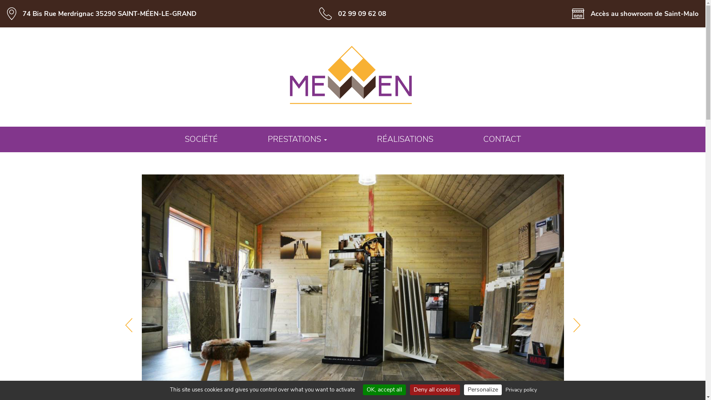 The height and width of the screenshot is (400, 711). What do you see at coordinates (435, 390) in the screenshot?
I see `Deny all cookies` at bounding box center [435, 390].